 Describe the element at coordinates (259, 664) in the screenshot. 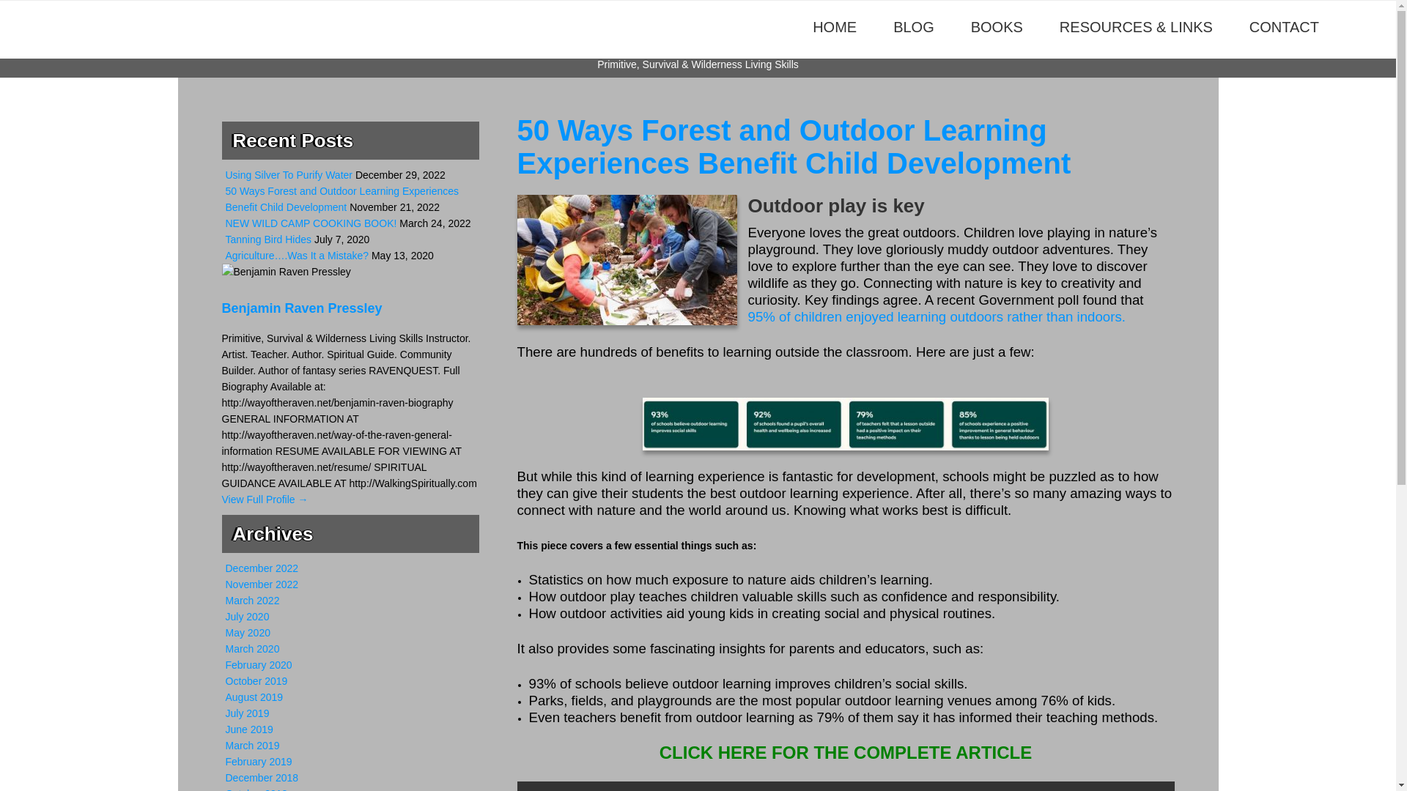

I see `February 2020` at that location.